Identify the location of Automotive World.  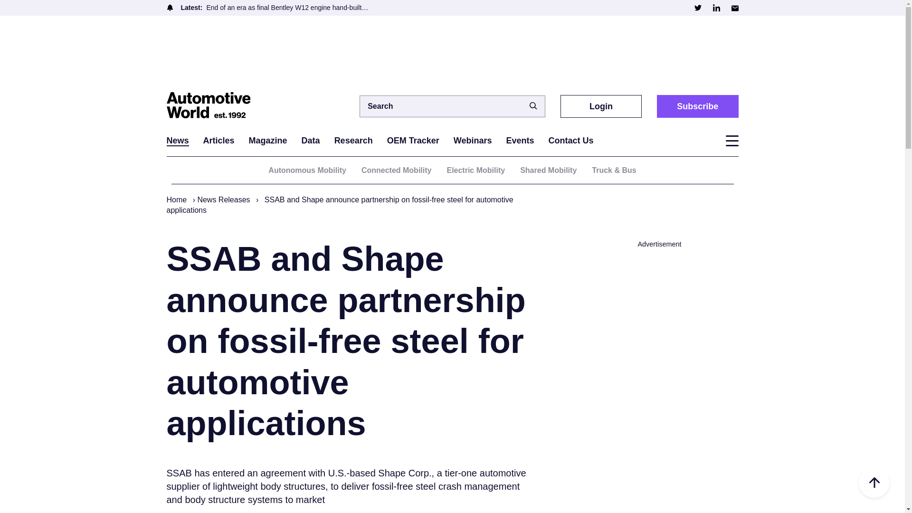
(213, 106).